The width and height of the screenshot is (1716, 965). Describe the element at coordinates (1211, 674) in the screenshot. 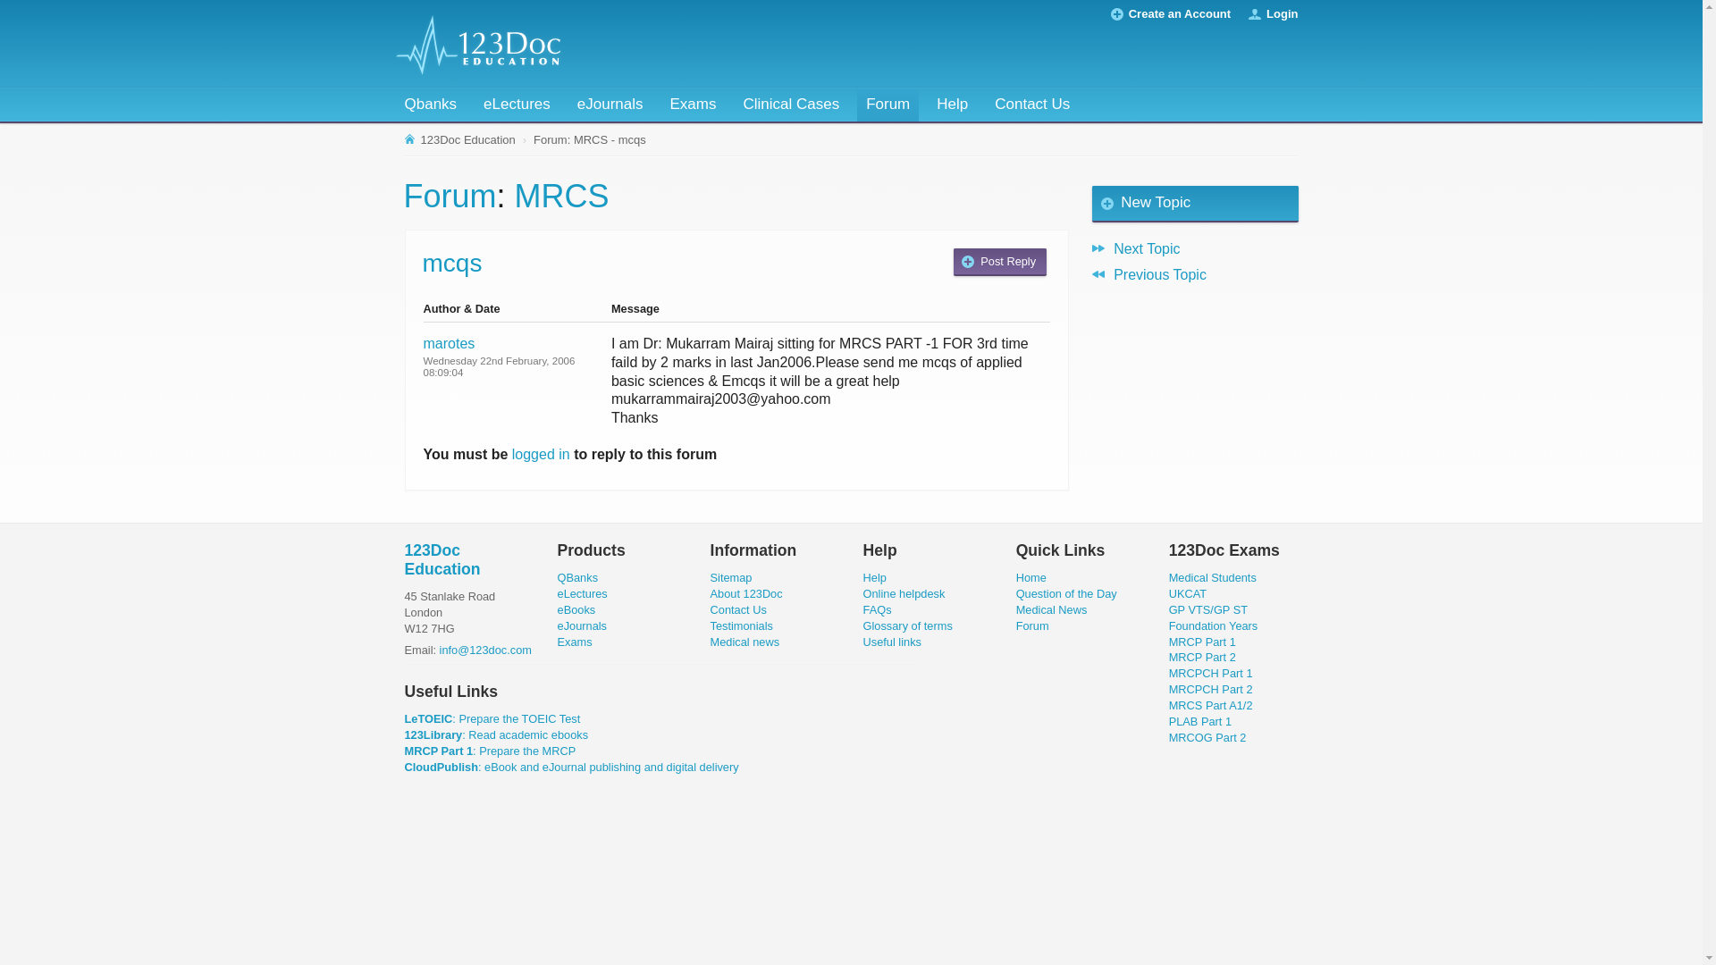

I see `MRCPCH Part 1` at that location.